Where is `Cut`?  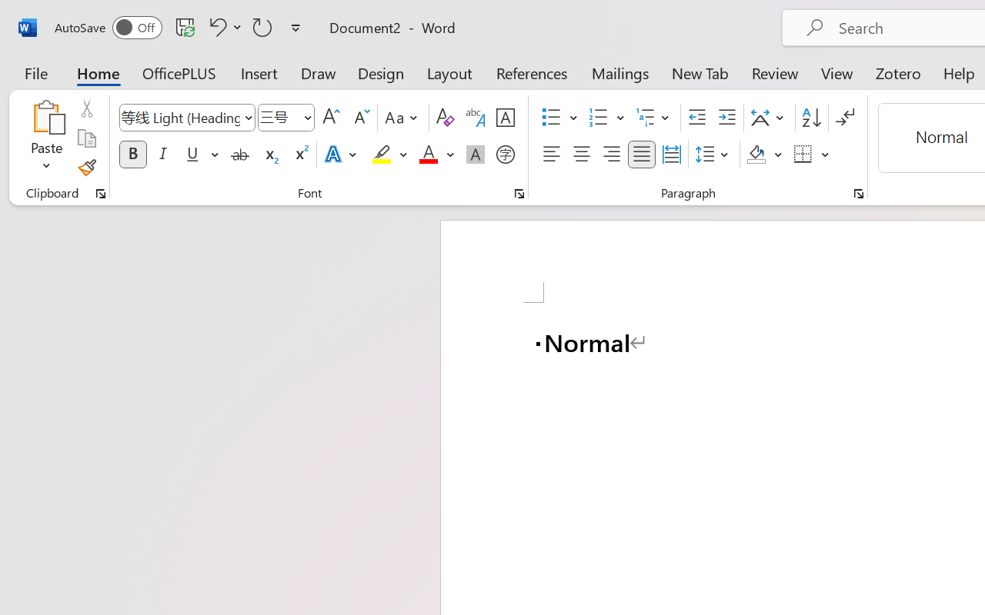
Cut is located at coordinates (86, 108).